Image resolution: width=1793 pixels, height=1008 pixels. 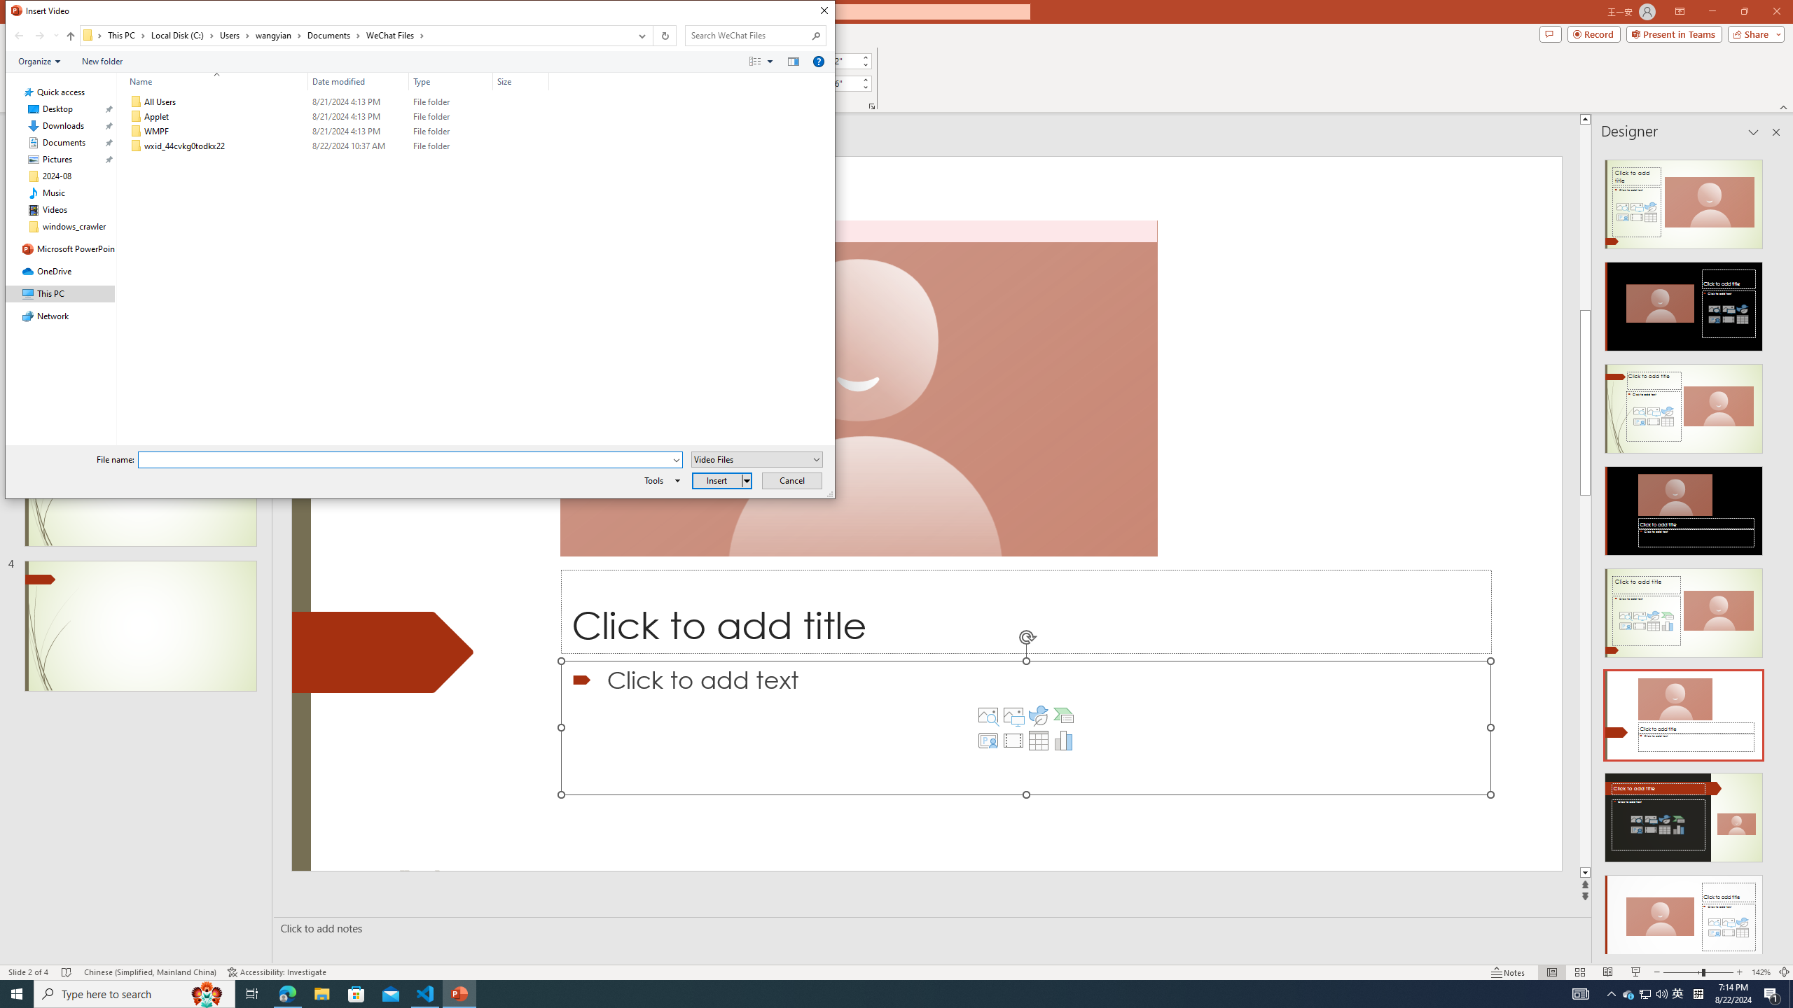 I want to click on Size, so click(x=521, y=81).